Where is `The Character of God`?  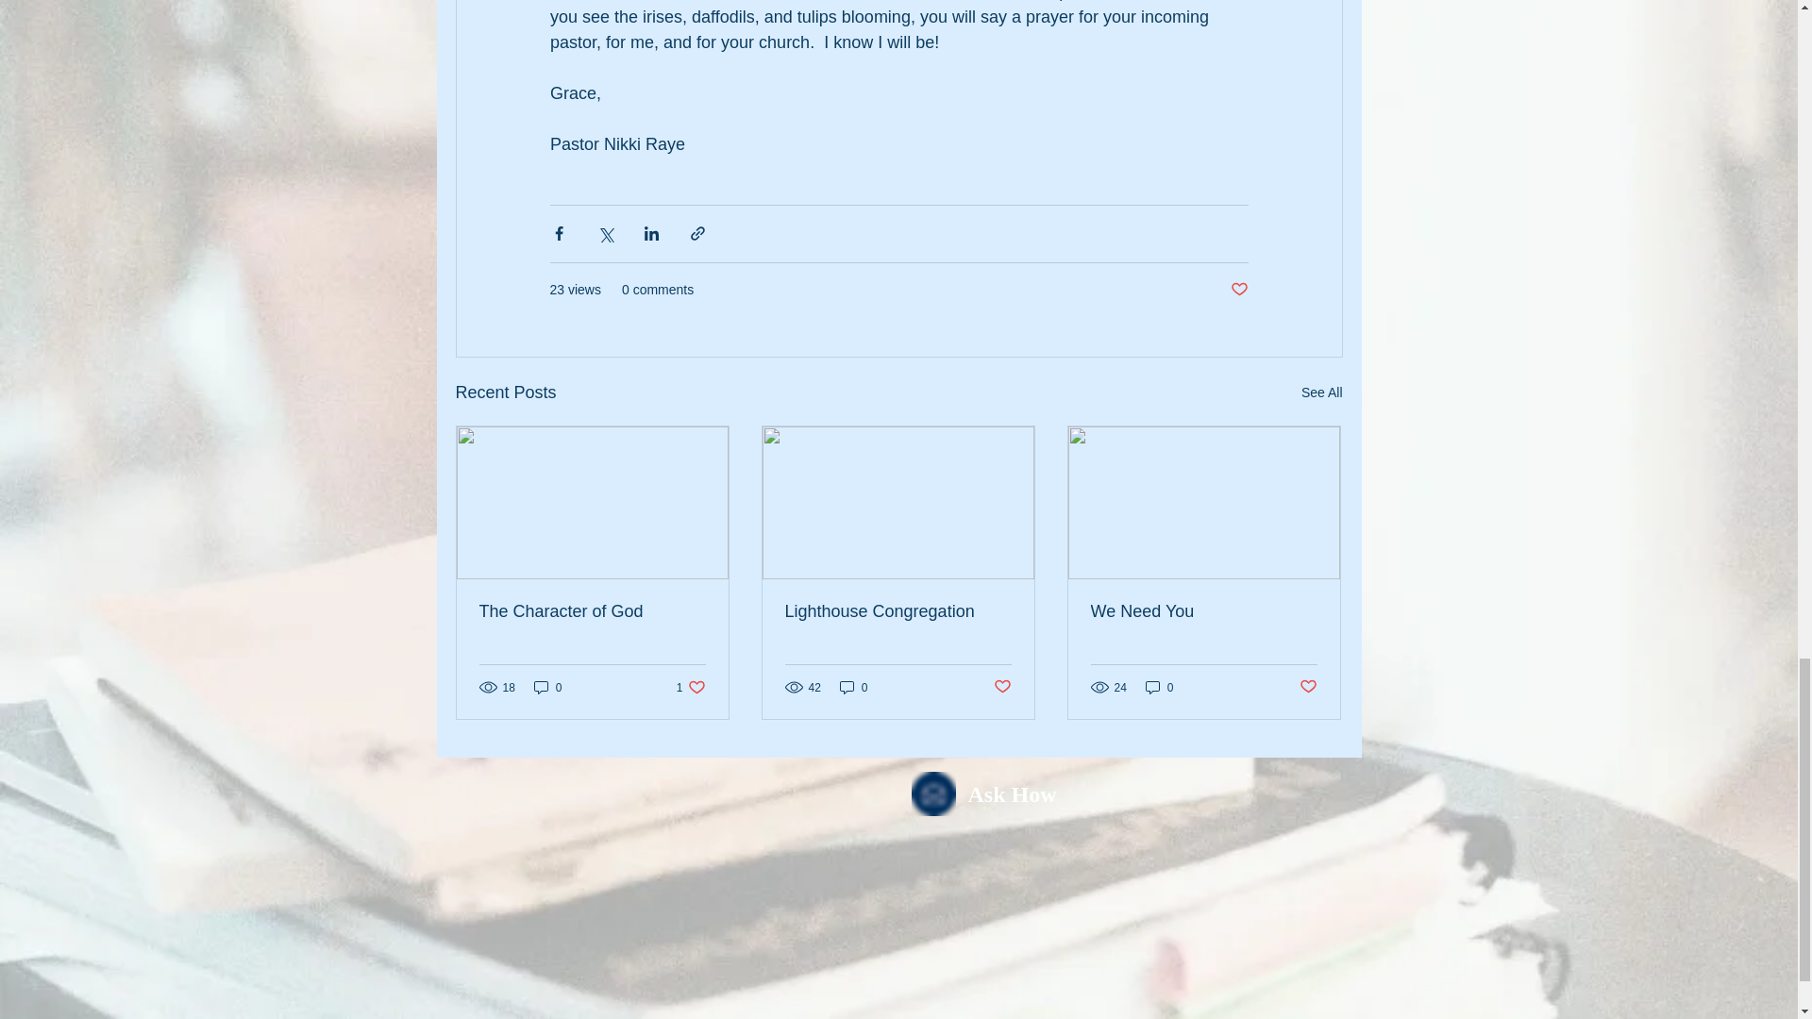 The Character of God is located at coordinates (593, 611).